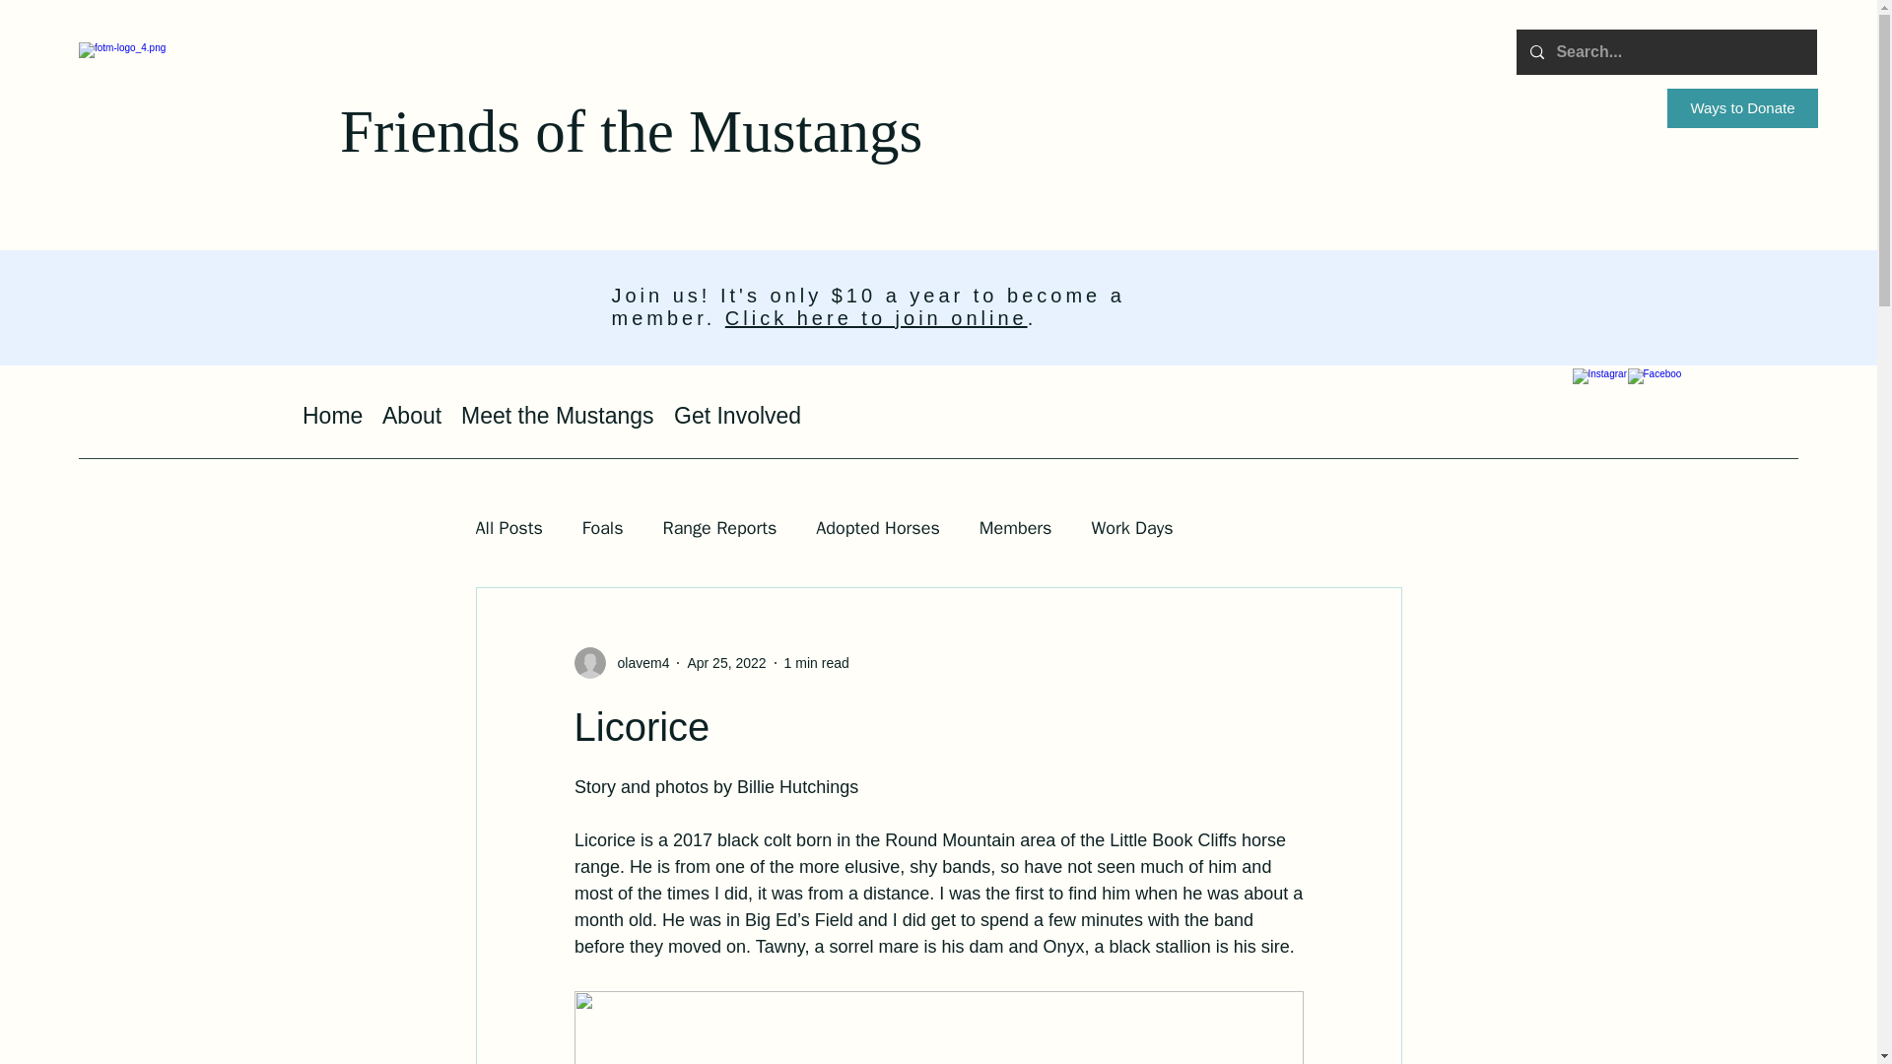 Image resolution: width=1892 pixels, height=1064 pixels. What do you see at coordinates (725, 662) in the screenshot?
I see `Apr 25, 2022` at bounding box center [725, 662].